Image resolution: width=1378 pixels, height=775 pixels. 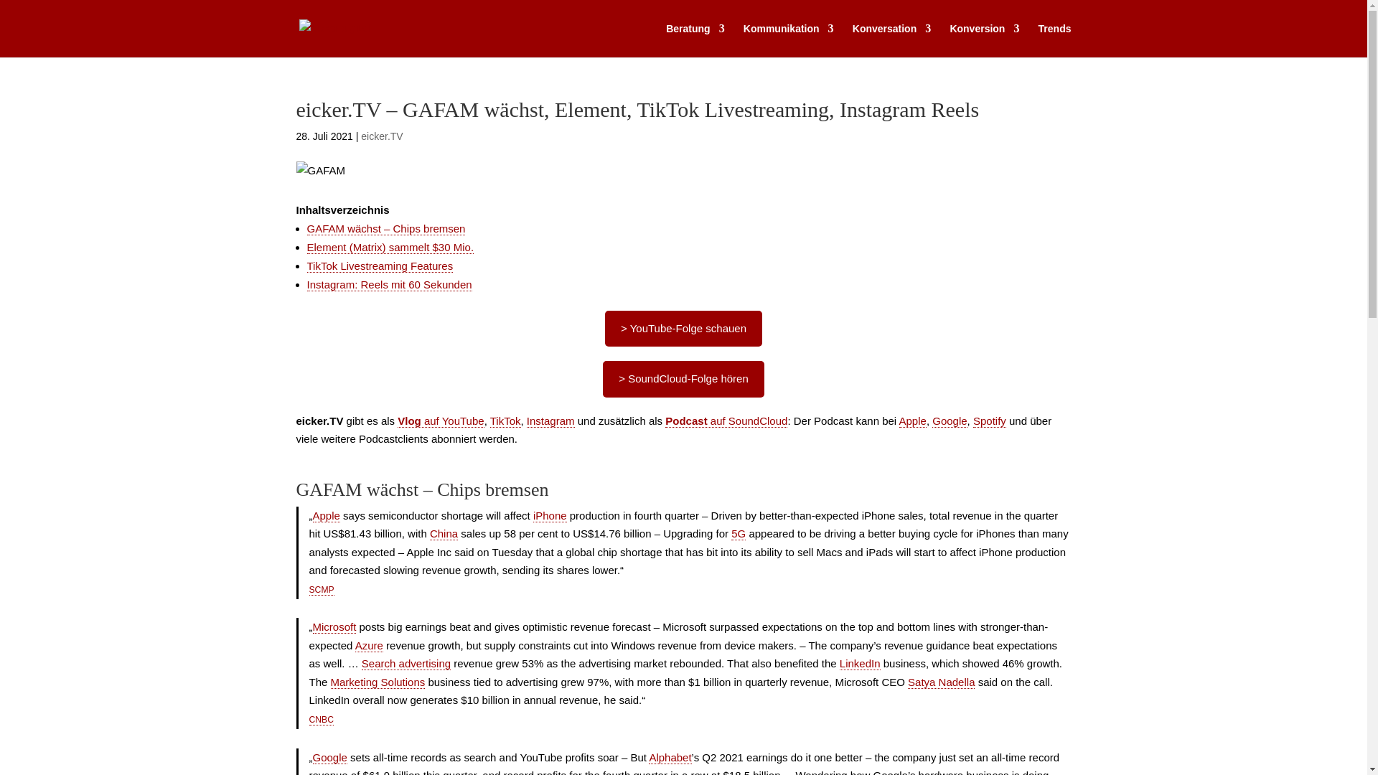 I want to click on Apple, so click(x=911, y=421).